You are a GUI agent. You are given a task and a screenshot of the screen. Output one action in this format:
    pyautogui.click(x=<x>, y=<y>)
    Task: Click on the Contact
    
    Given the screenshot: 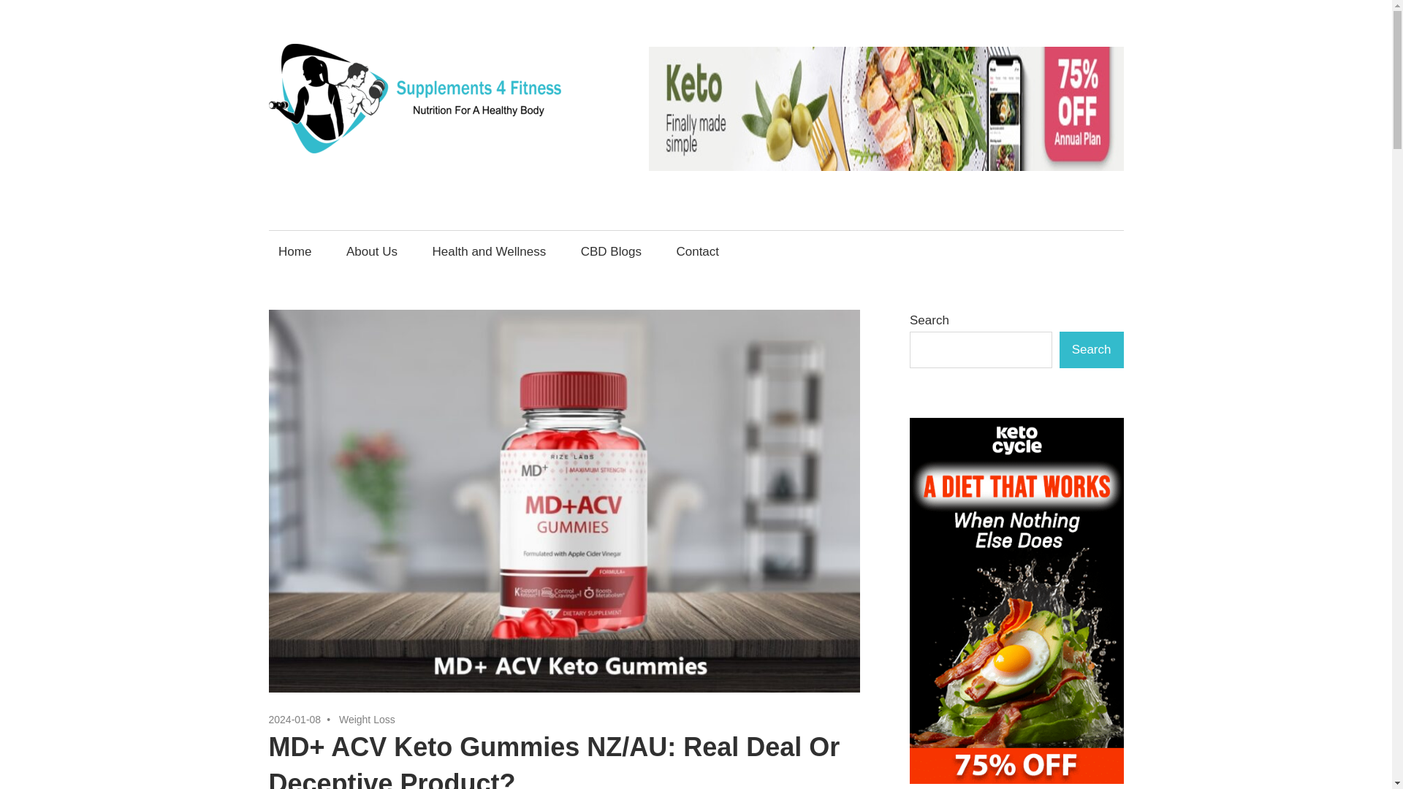 What is the action you would take?
    pyautogui.click(x=701, y=251)
    